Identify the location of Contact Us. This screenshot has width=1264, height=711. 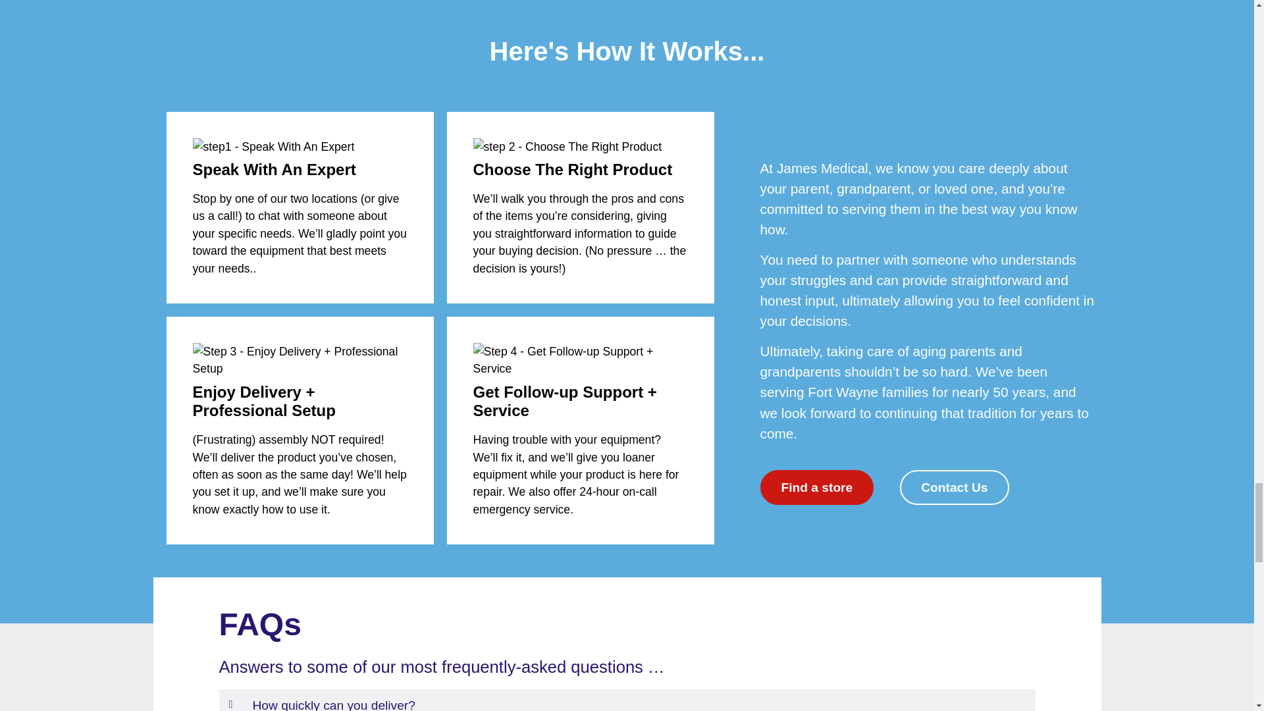
(955, 487).